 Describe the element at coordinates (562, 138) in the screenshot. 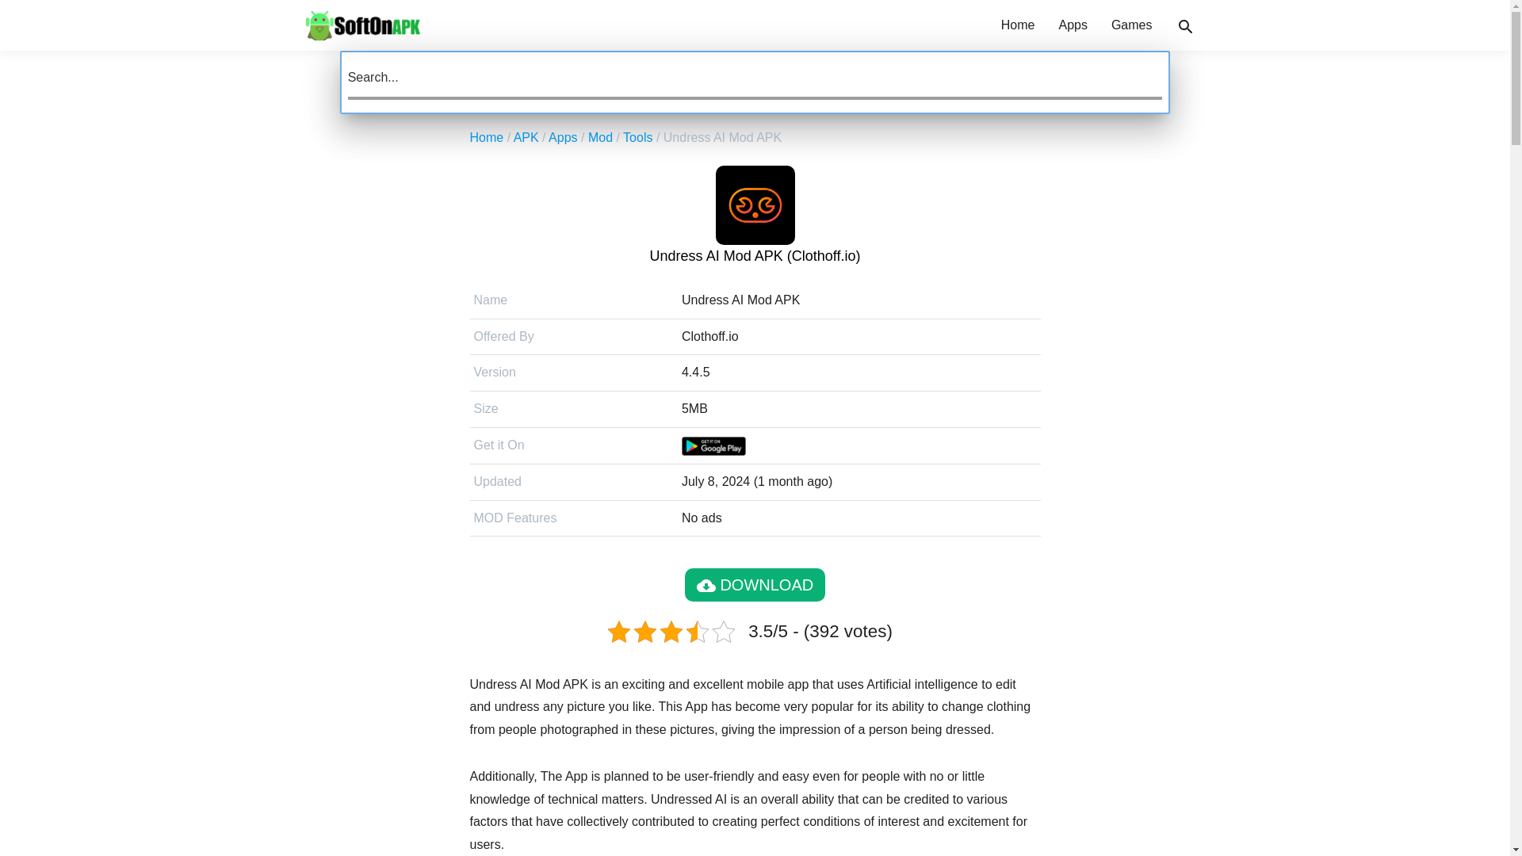

I see `Apps` at that location.